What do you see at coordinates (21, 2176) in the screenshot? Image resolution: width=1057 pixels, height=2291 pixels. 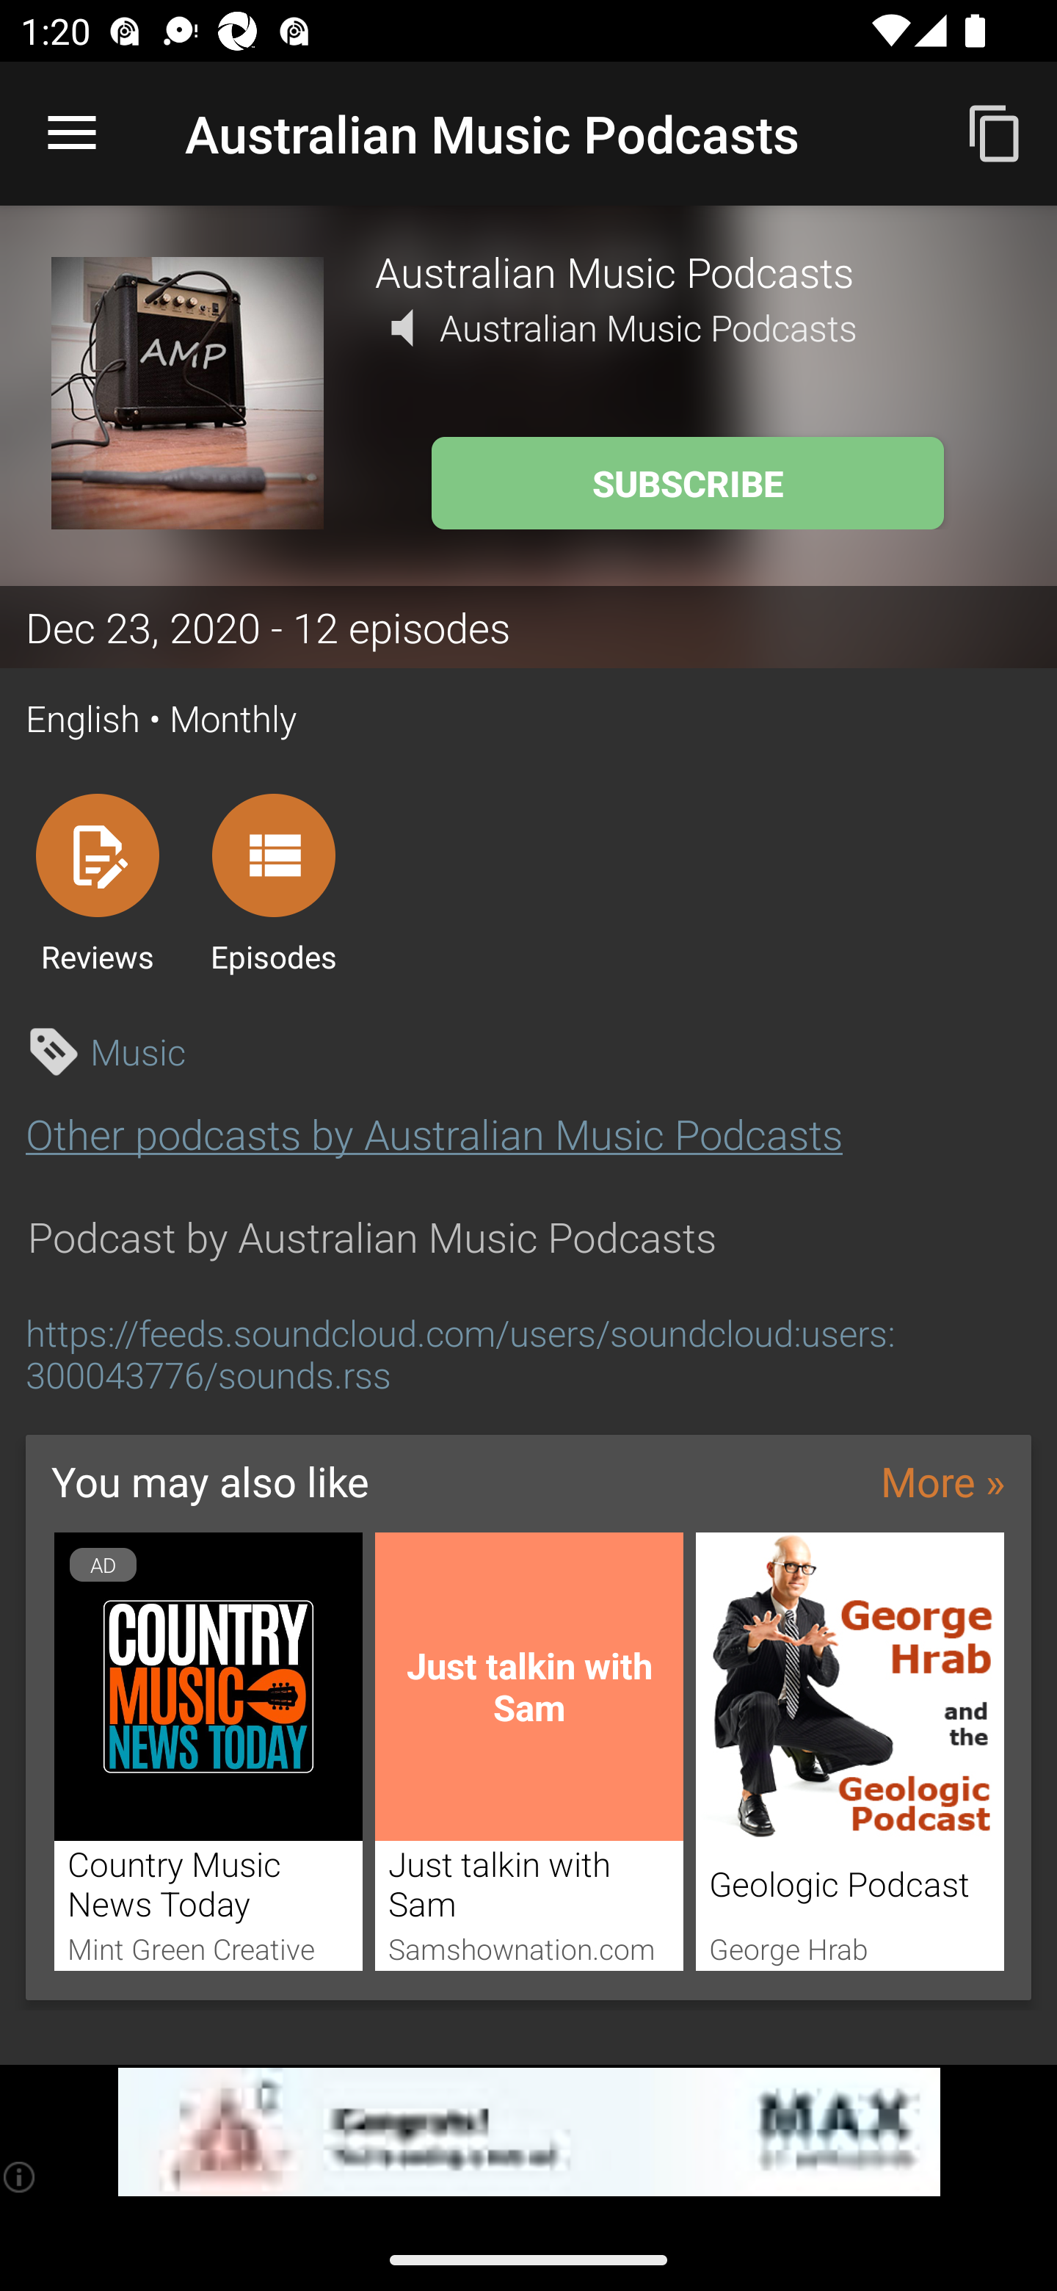 I see `(i)` at bounding box center [21, 2176].